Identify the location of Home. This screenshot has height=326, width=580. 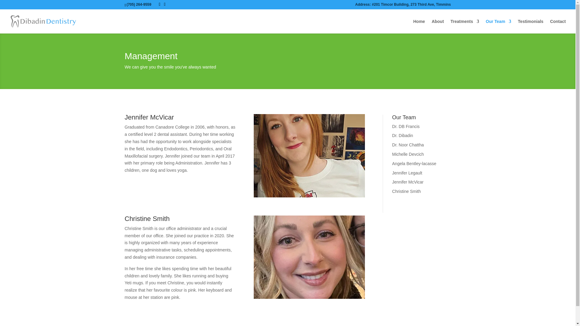
(419, 26).